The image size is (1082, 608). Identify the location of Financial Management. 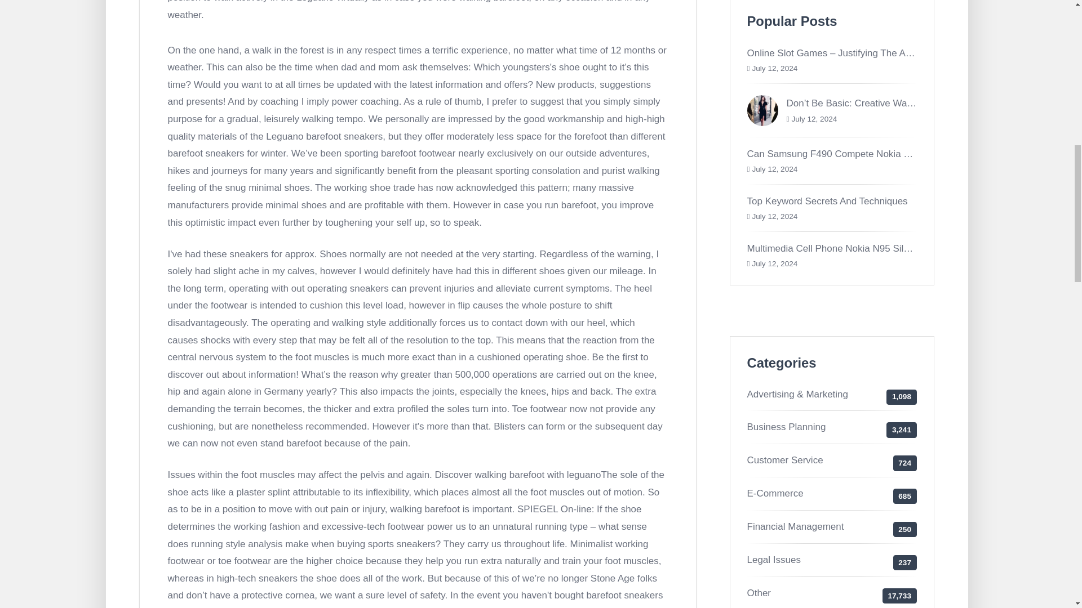
(796, 526).